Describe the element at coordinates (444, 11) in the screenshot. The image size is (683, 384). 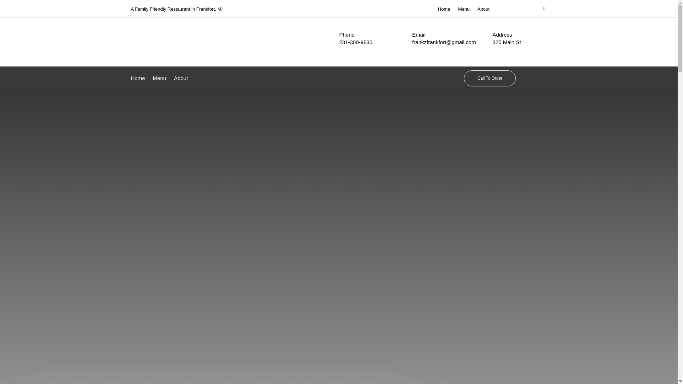
I see `Home` at that location.